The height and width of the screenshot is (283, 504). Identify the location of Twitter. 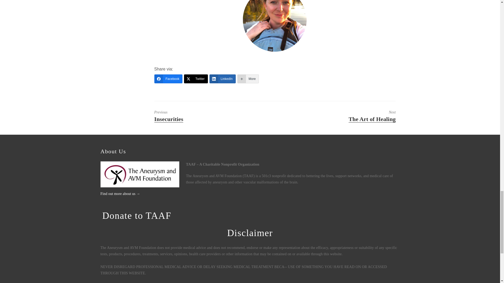
(196, 79).